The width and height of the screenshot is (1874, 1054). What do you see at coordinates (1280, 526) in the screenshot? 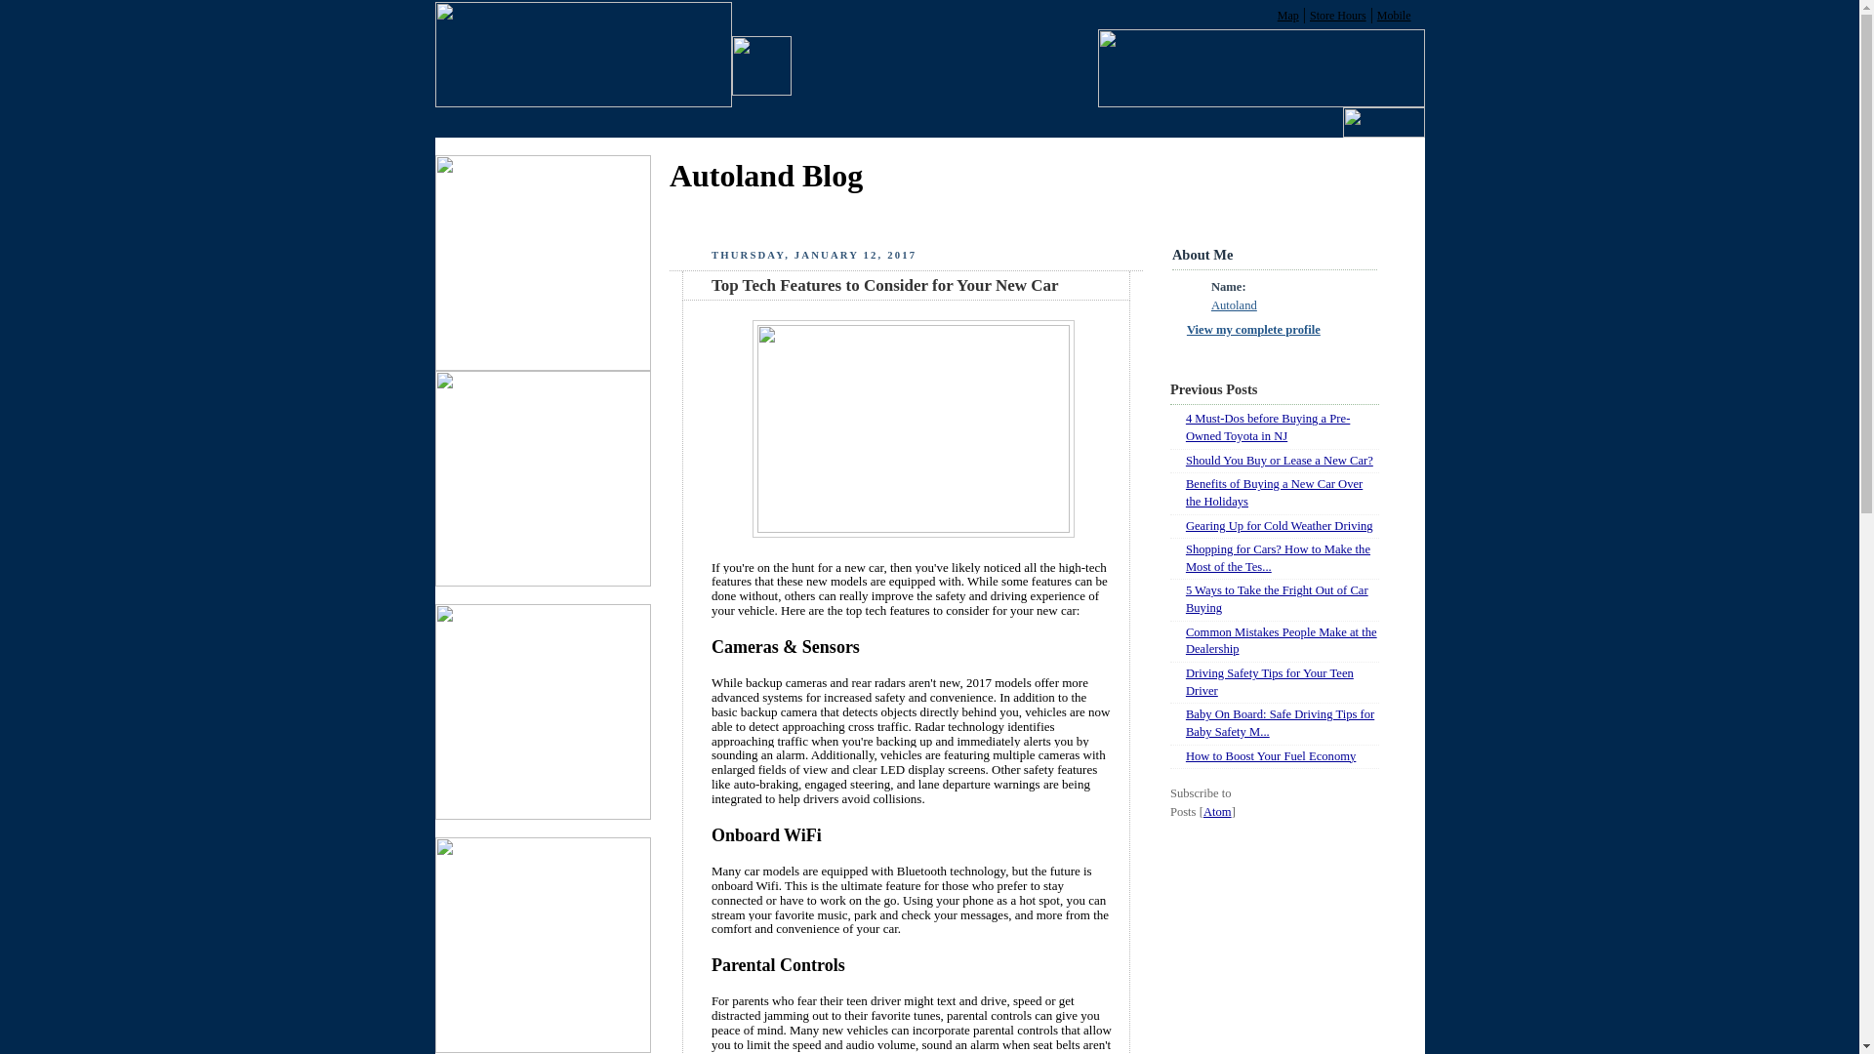
I see `Gearing Up for Cold Weather Driving` at bounding box center [1280, 526].